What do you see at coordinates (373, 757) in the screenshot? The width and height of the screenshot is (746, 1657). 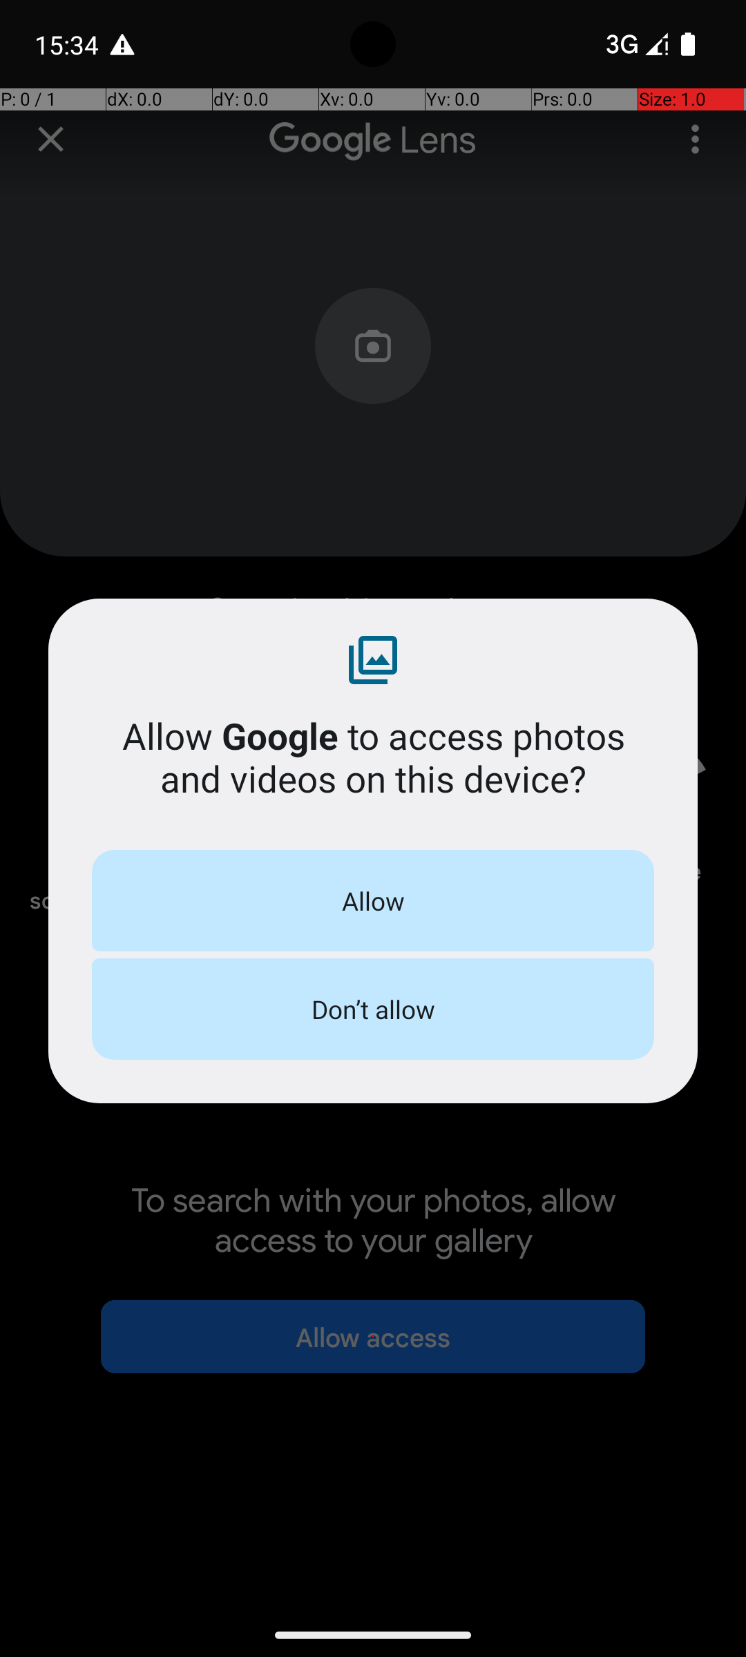 I see `Allow Google to access photos and videos on this device?` at bounding box center [373, 757].